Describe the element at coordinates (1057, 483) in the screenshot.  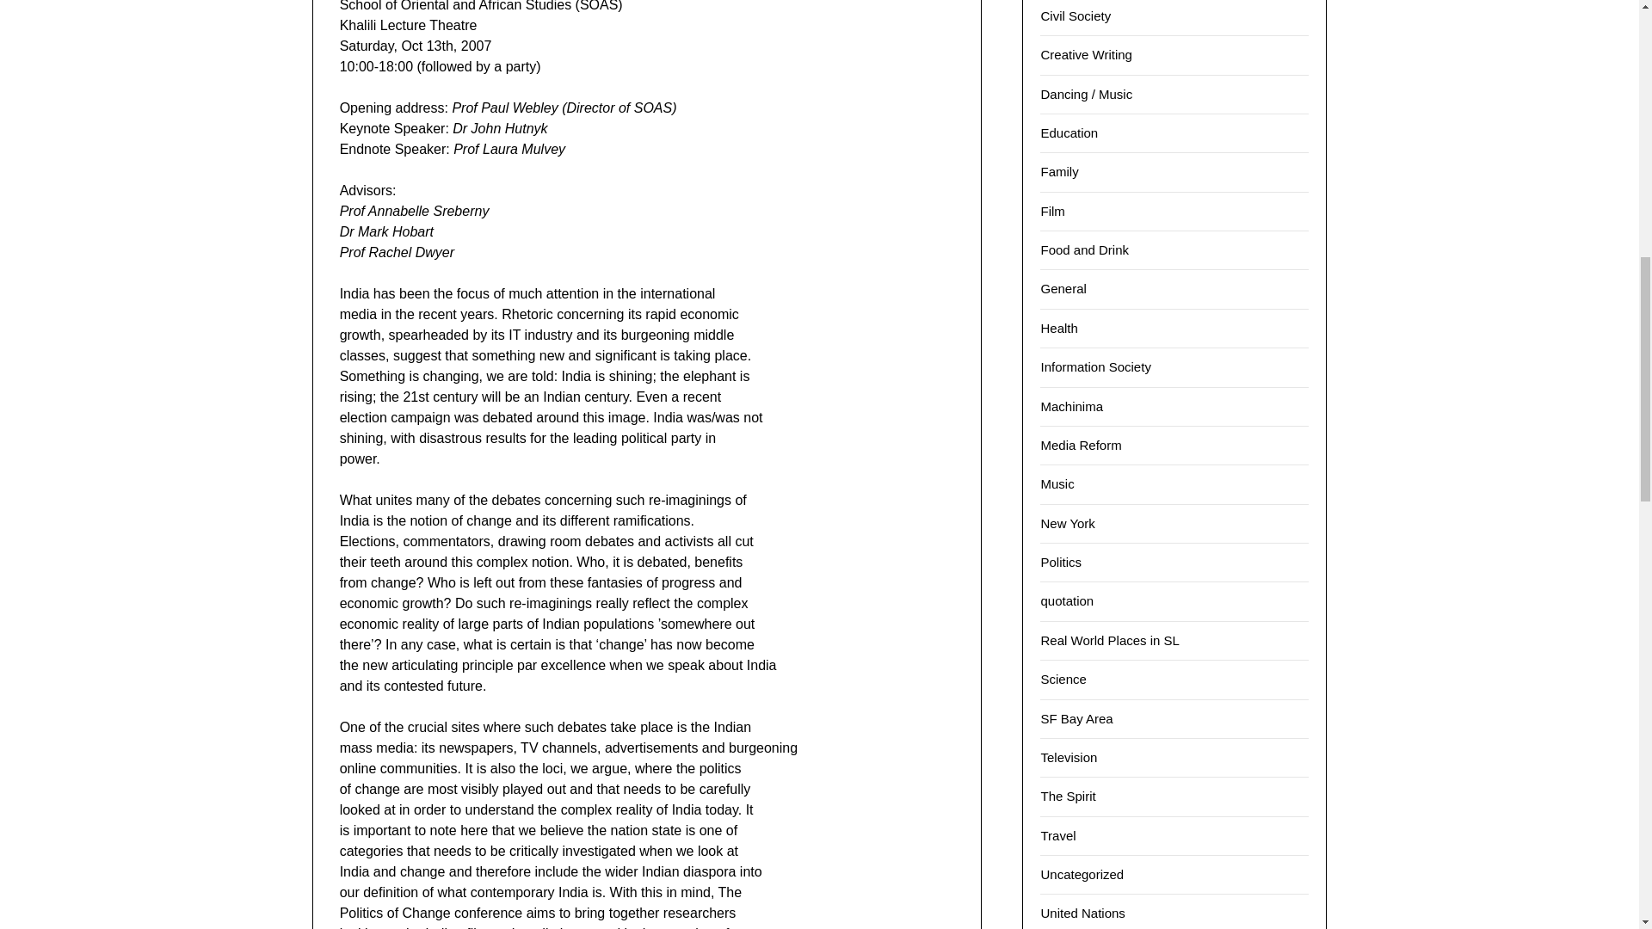
I see `Music` at that location.